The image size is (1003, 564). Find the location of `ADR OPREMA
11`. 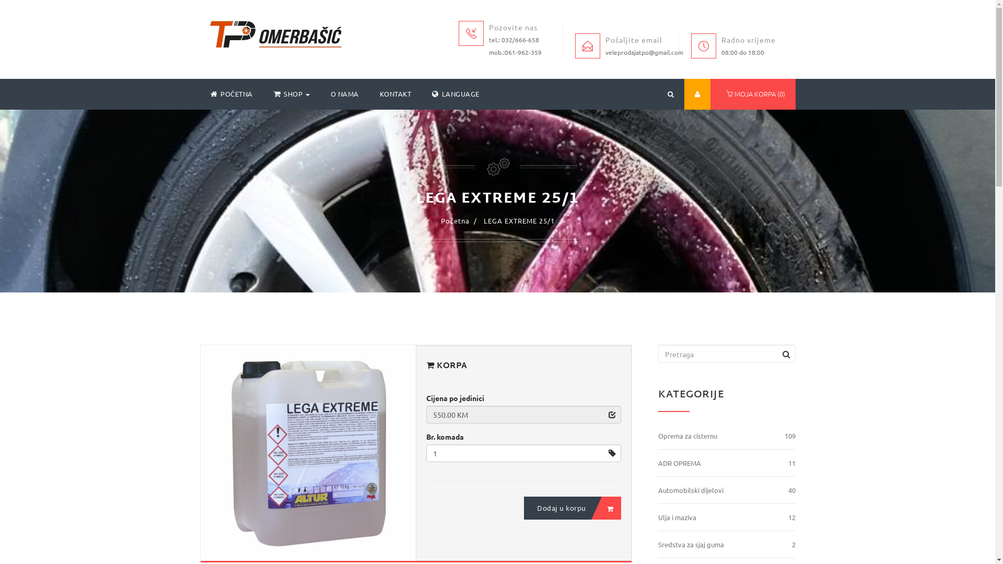

ADR OPREMA
11 is located at coordinates (727, 464).